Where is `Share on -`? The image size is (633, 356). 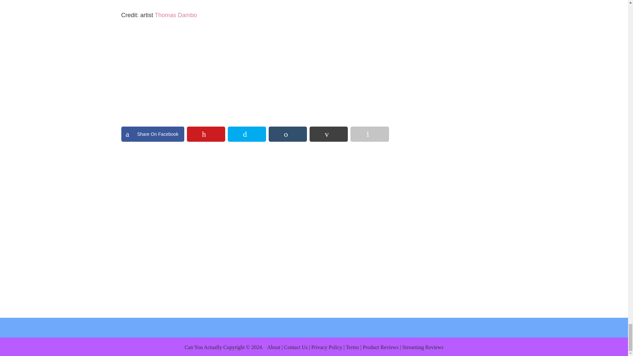
Share on - is located at coordinates (206, 134).